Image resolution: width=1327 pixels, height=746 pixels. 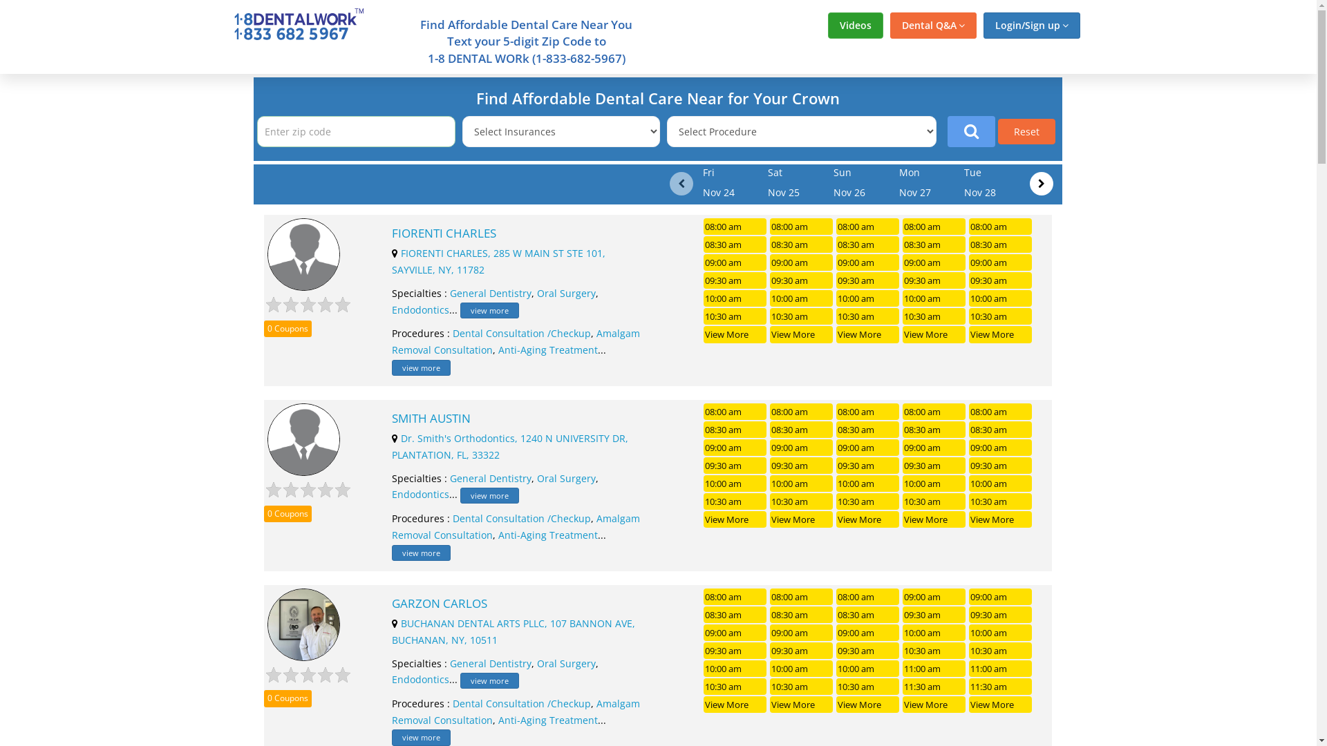 I want to click on 09:00 am, so click(x=735, y=262).